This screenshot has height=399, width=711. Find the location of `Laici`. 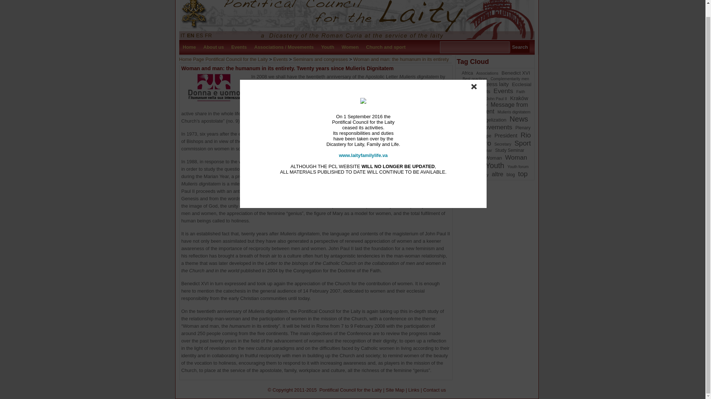

Laici is located at coordinates (357, 20).